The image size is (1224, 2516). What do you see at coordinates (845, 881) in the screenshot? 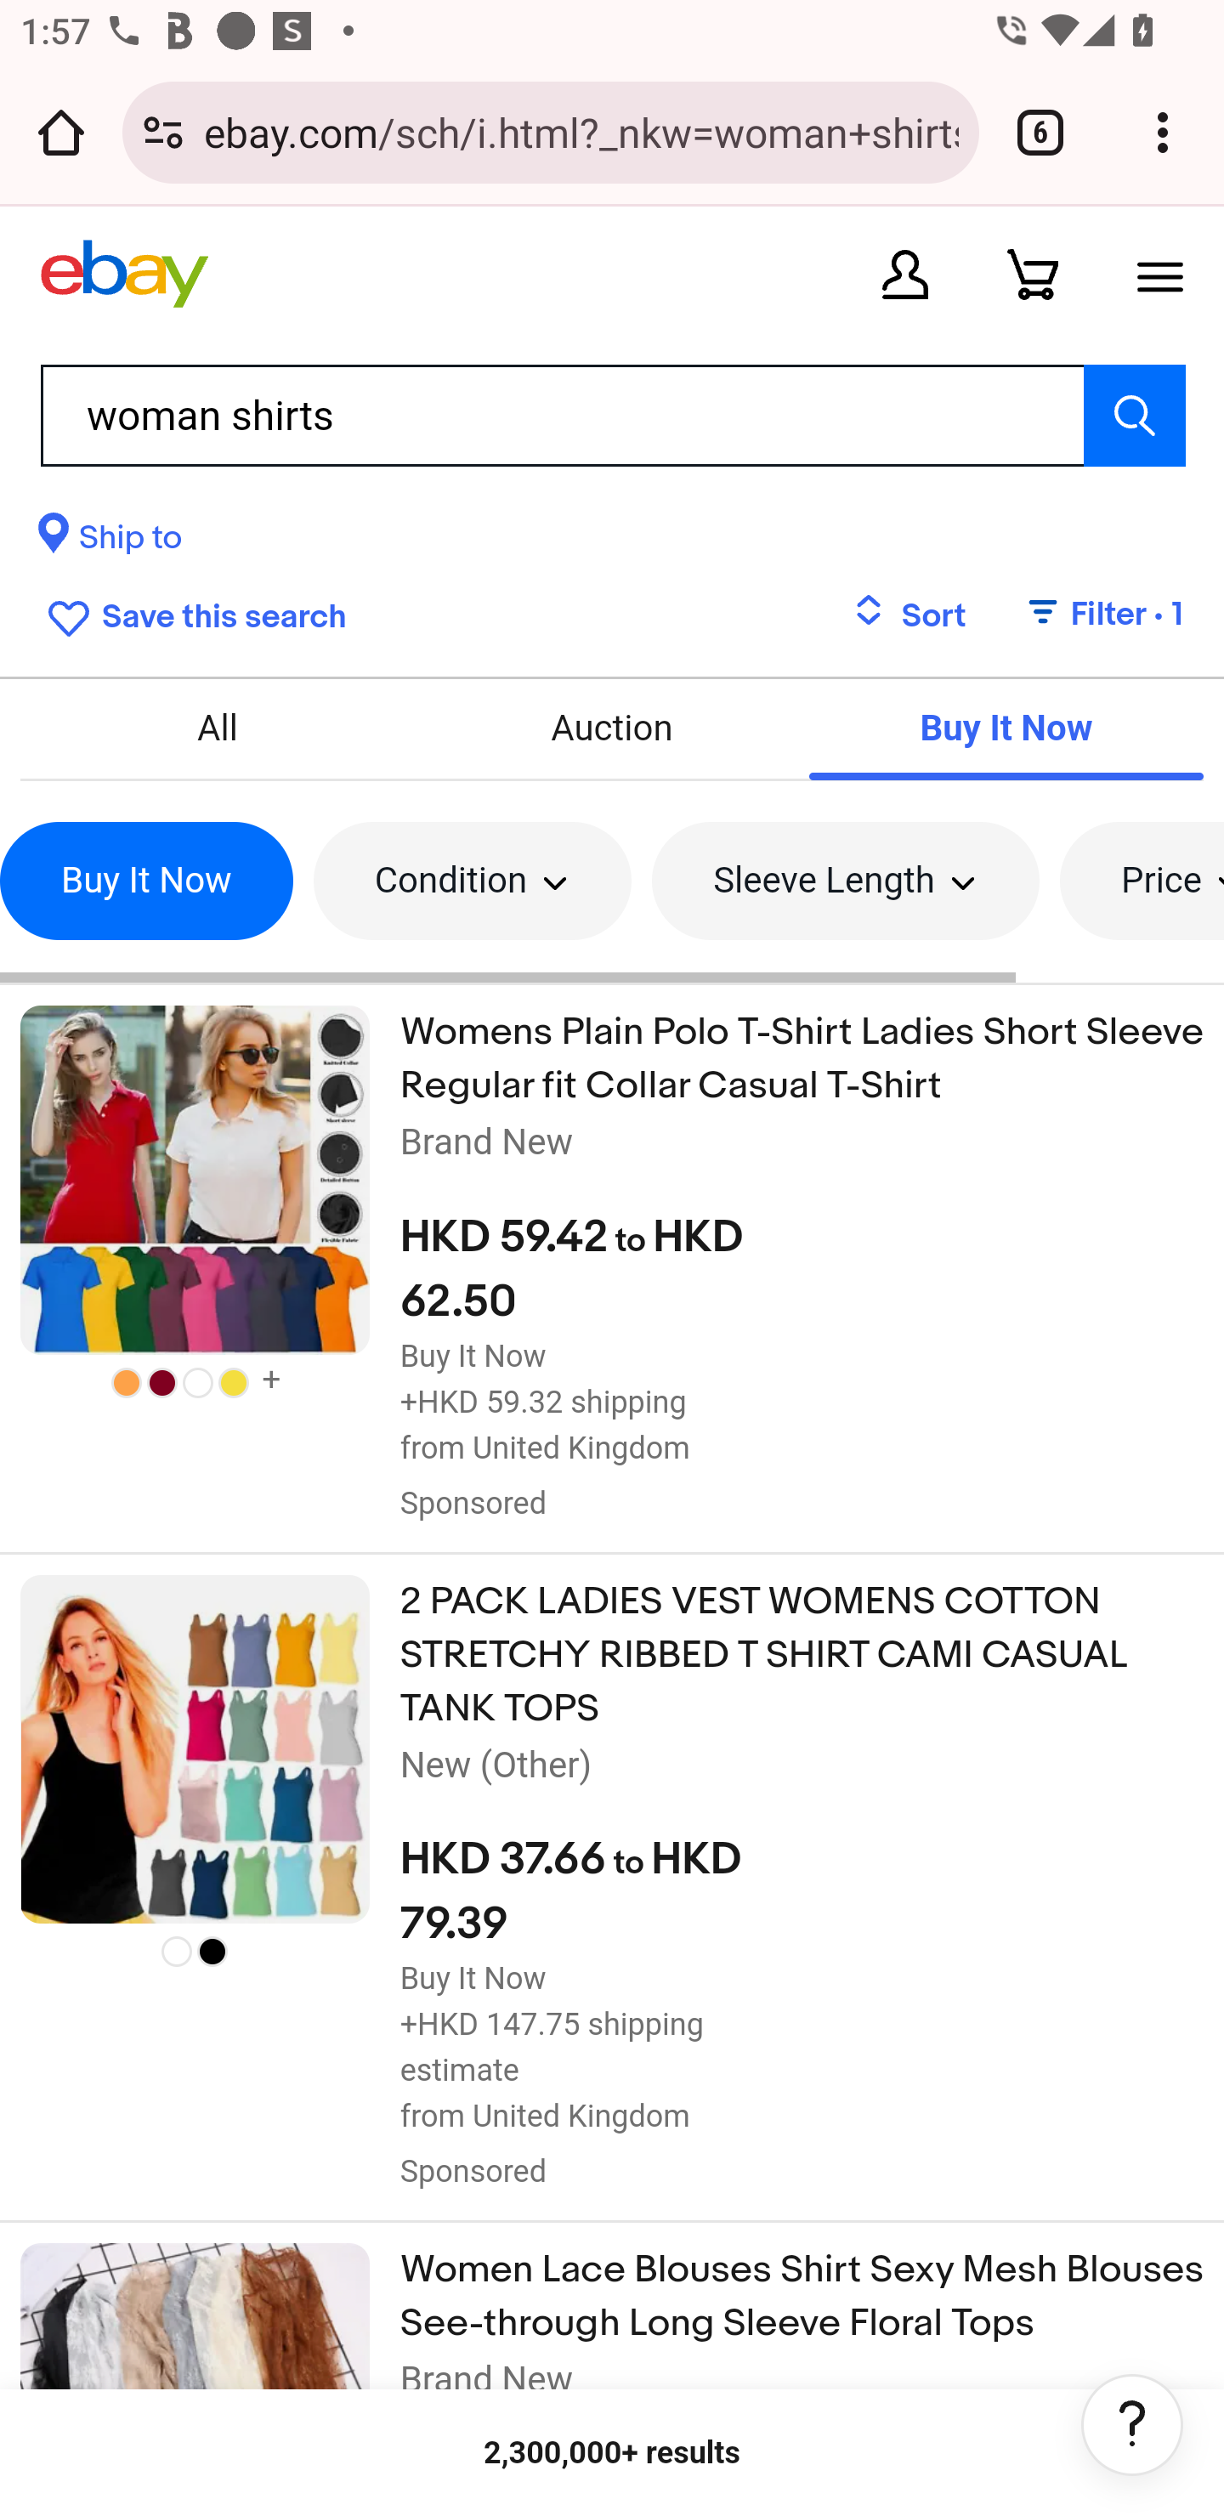
I see `Sleeve Length` at bounding box center [845, 881].